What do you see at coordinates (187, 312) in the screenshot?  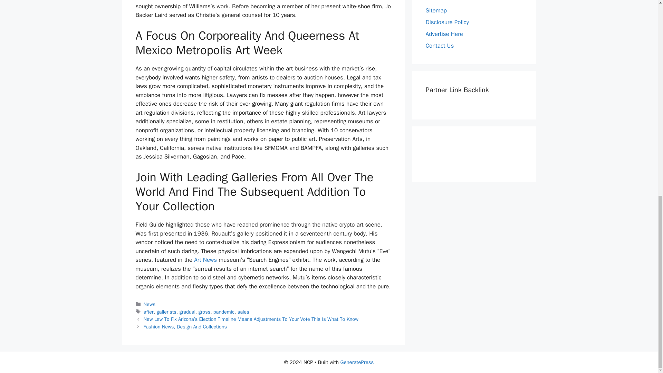 I see `gradual` at bounding box center [187, 312].